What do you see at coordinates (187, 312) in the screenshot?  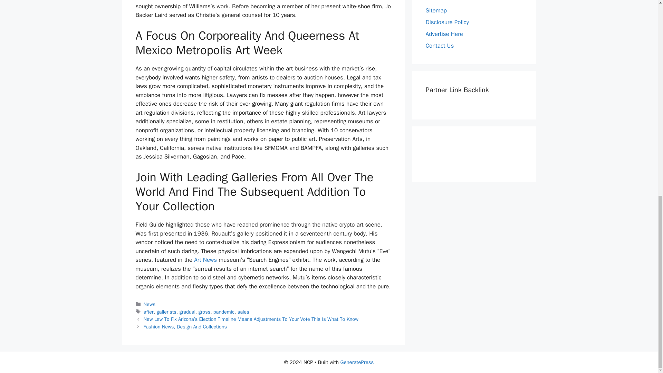 I see `gradual` at bounding box center [187, 312].